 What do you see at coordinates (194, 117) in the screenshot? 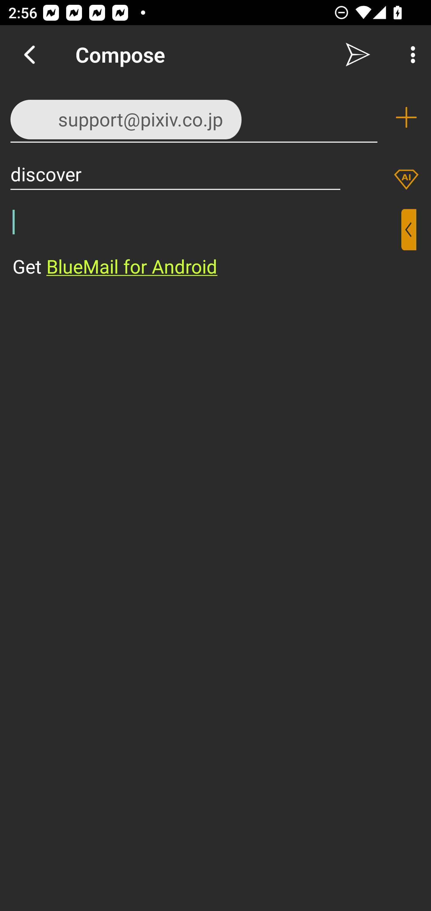
I see `<support@pixiv.co.jp>, ` at bounding box center [194, 117].